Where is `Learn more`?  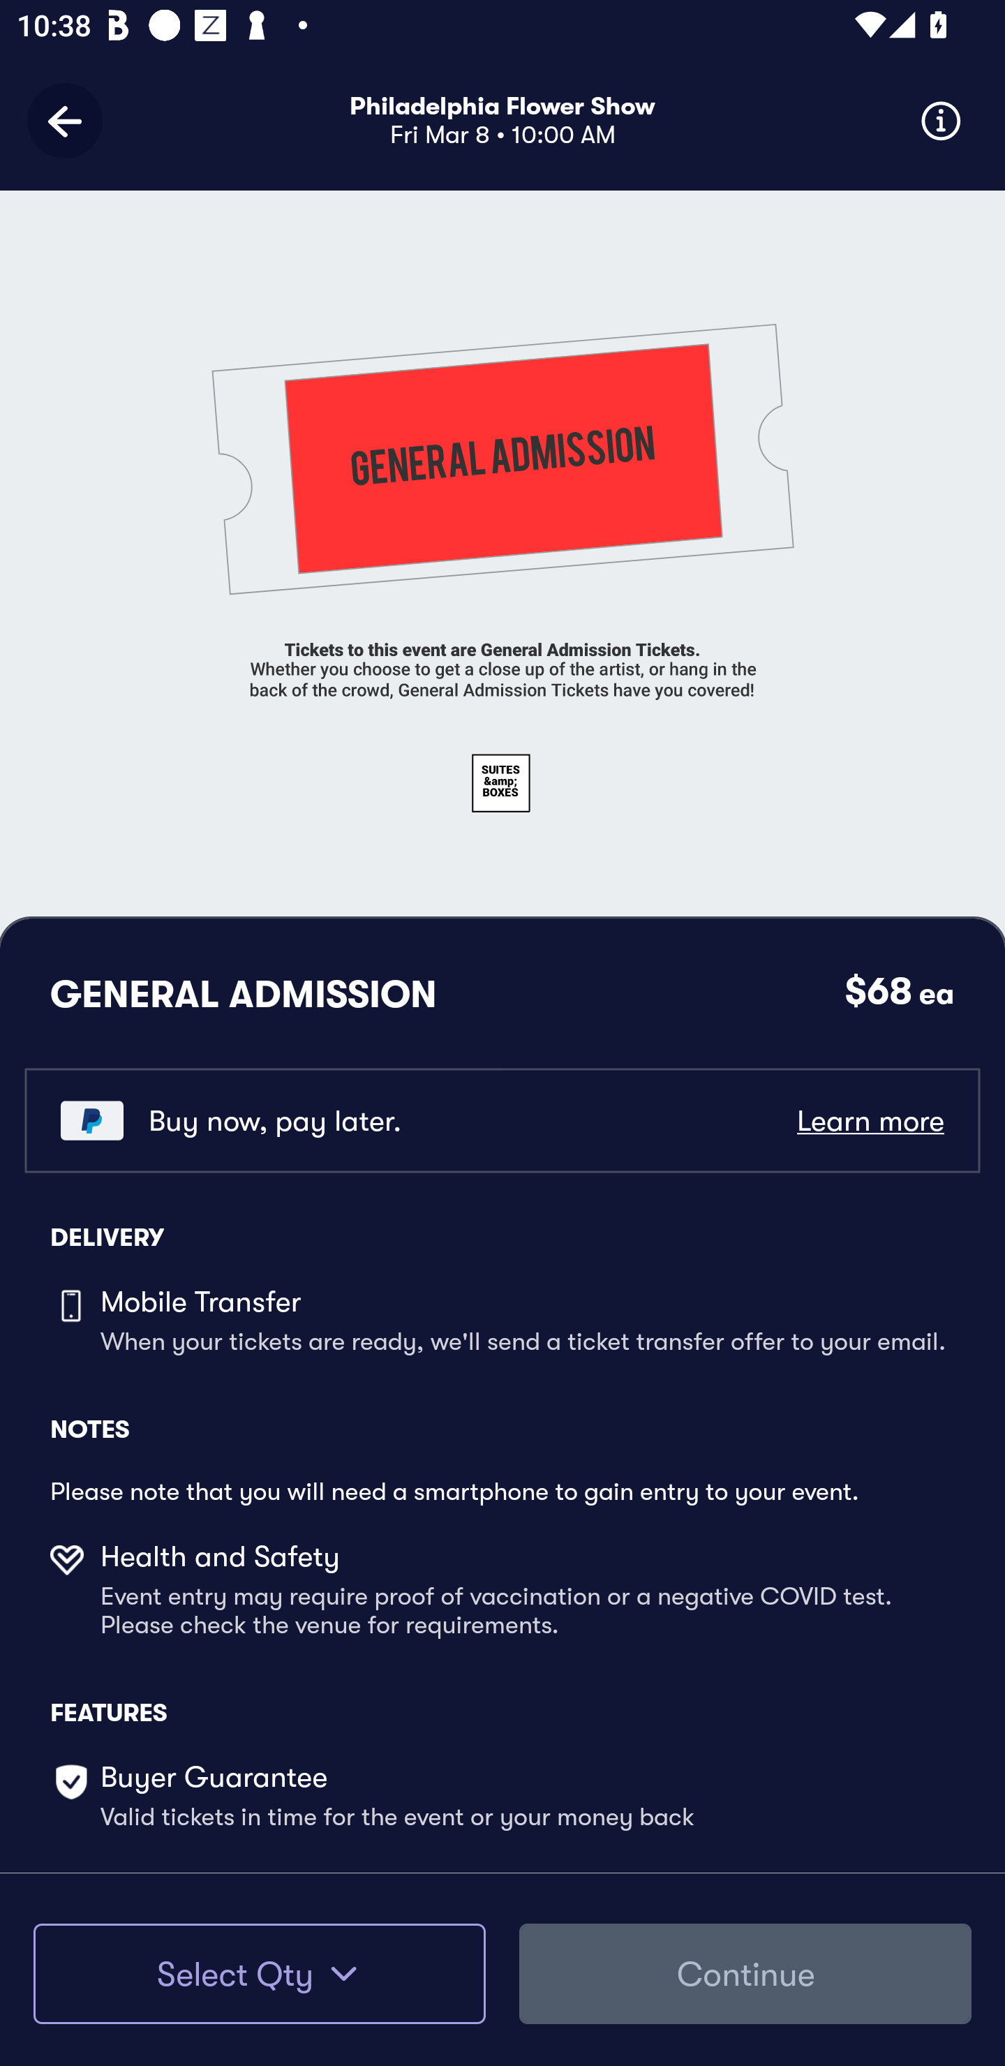
Learn more is located at coordinates (870, 1120).